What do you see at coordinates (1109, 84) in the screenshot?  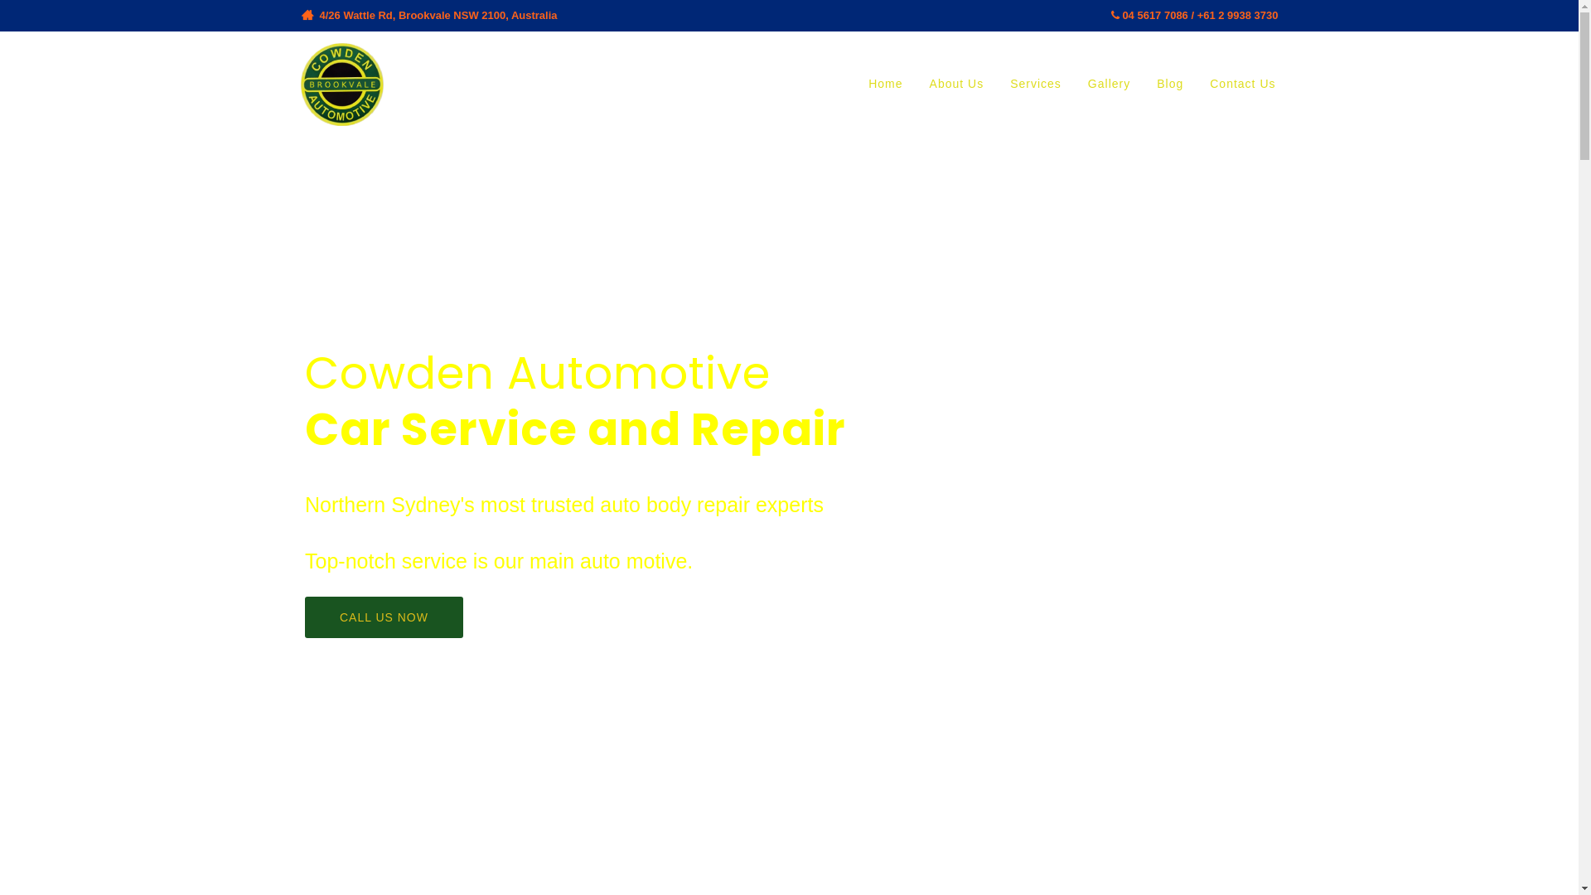 I see `Gallery` at bounding box center [1109, 84].